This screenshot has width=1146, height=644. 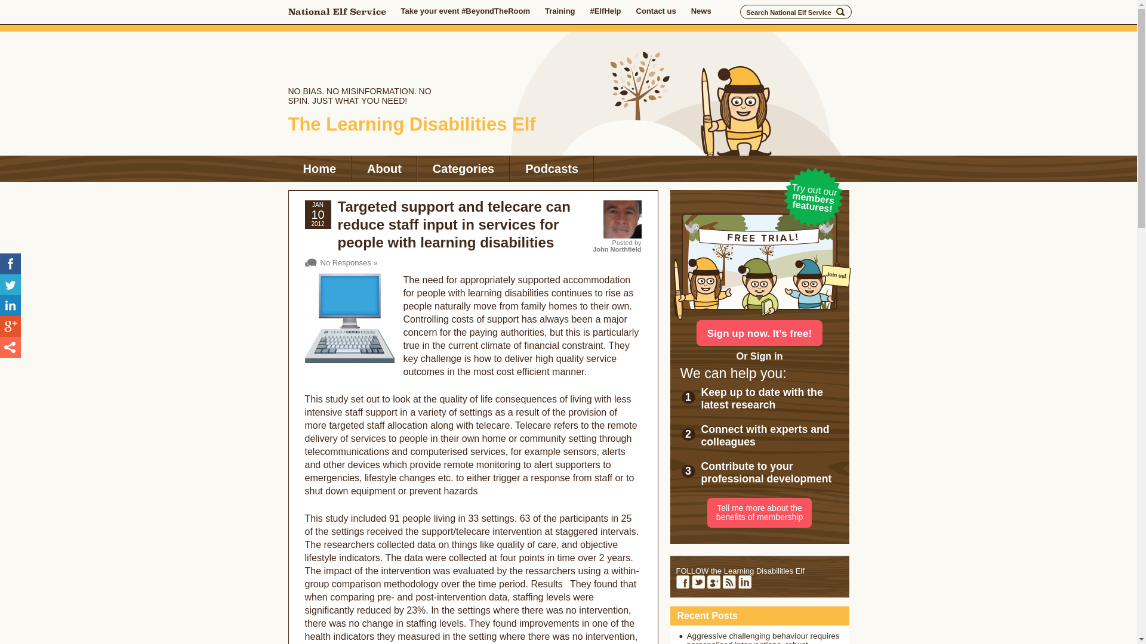 What do you see at coordinates (10, 347) in the screenshot?
I see `Share via sharethis` at bounding box center [10, 347].